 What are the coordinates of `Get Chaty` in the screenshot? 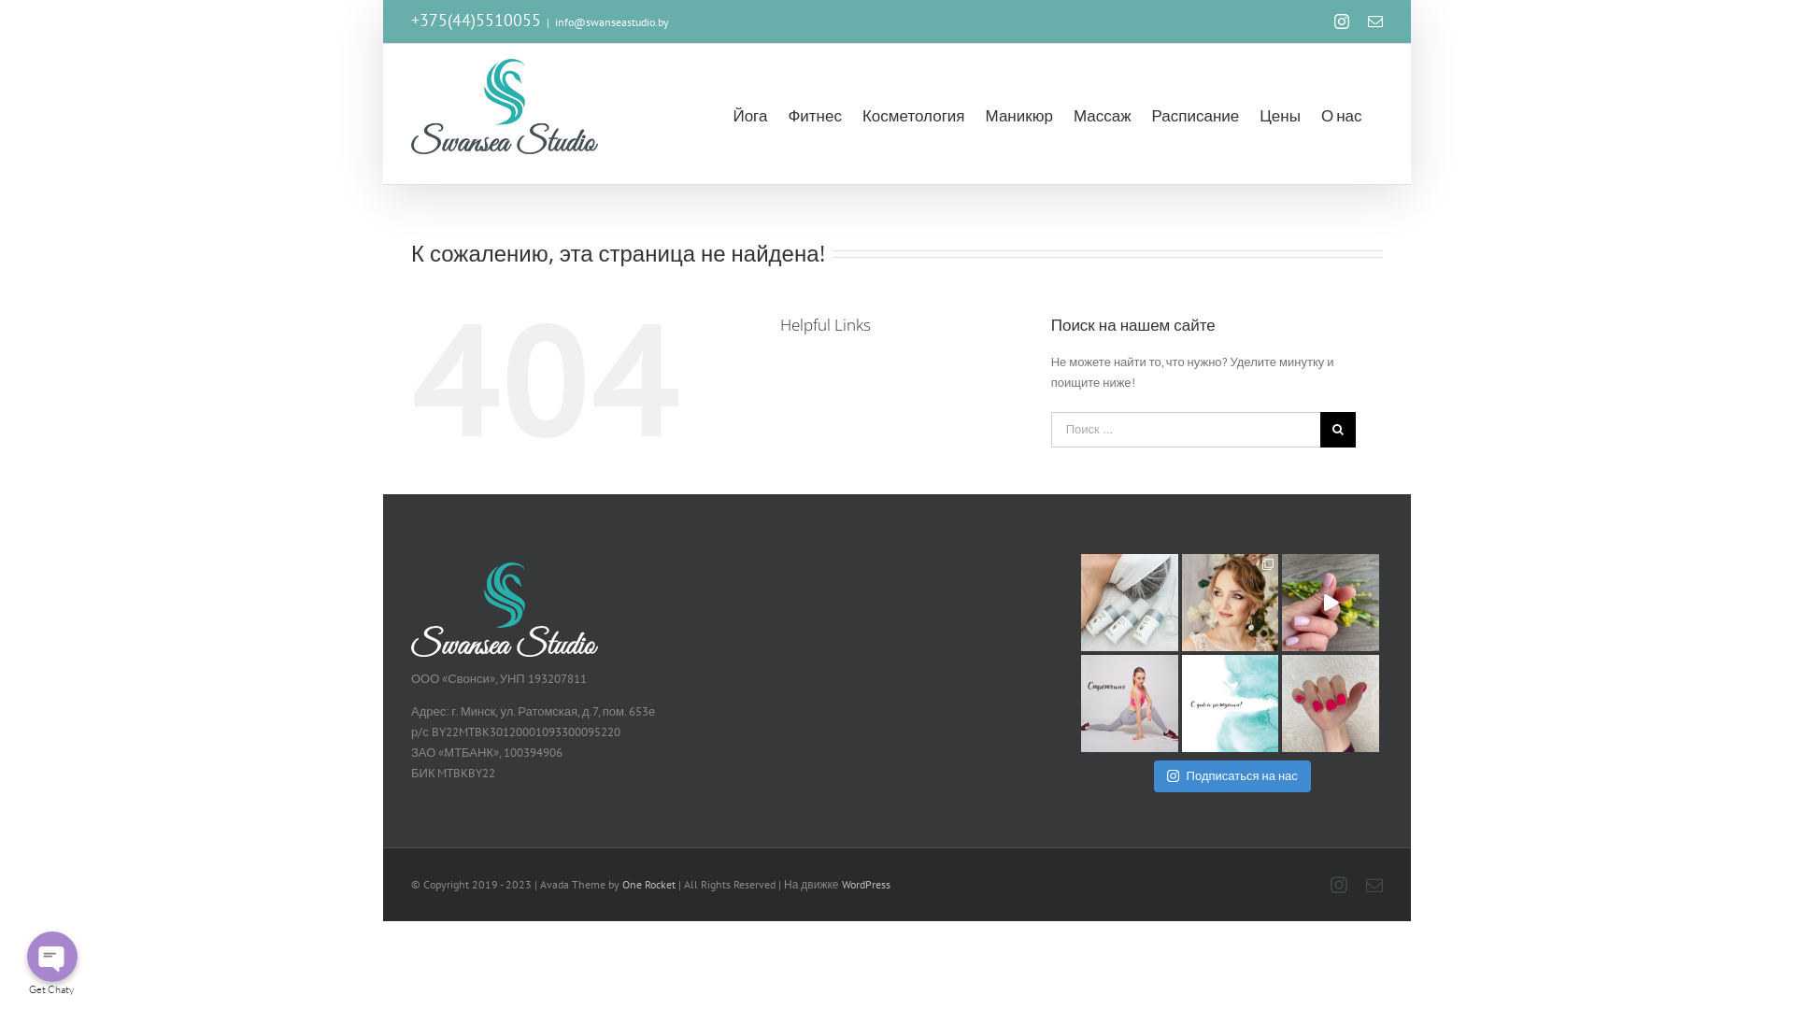 It's located at (51, 990).